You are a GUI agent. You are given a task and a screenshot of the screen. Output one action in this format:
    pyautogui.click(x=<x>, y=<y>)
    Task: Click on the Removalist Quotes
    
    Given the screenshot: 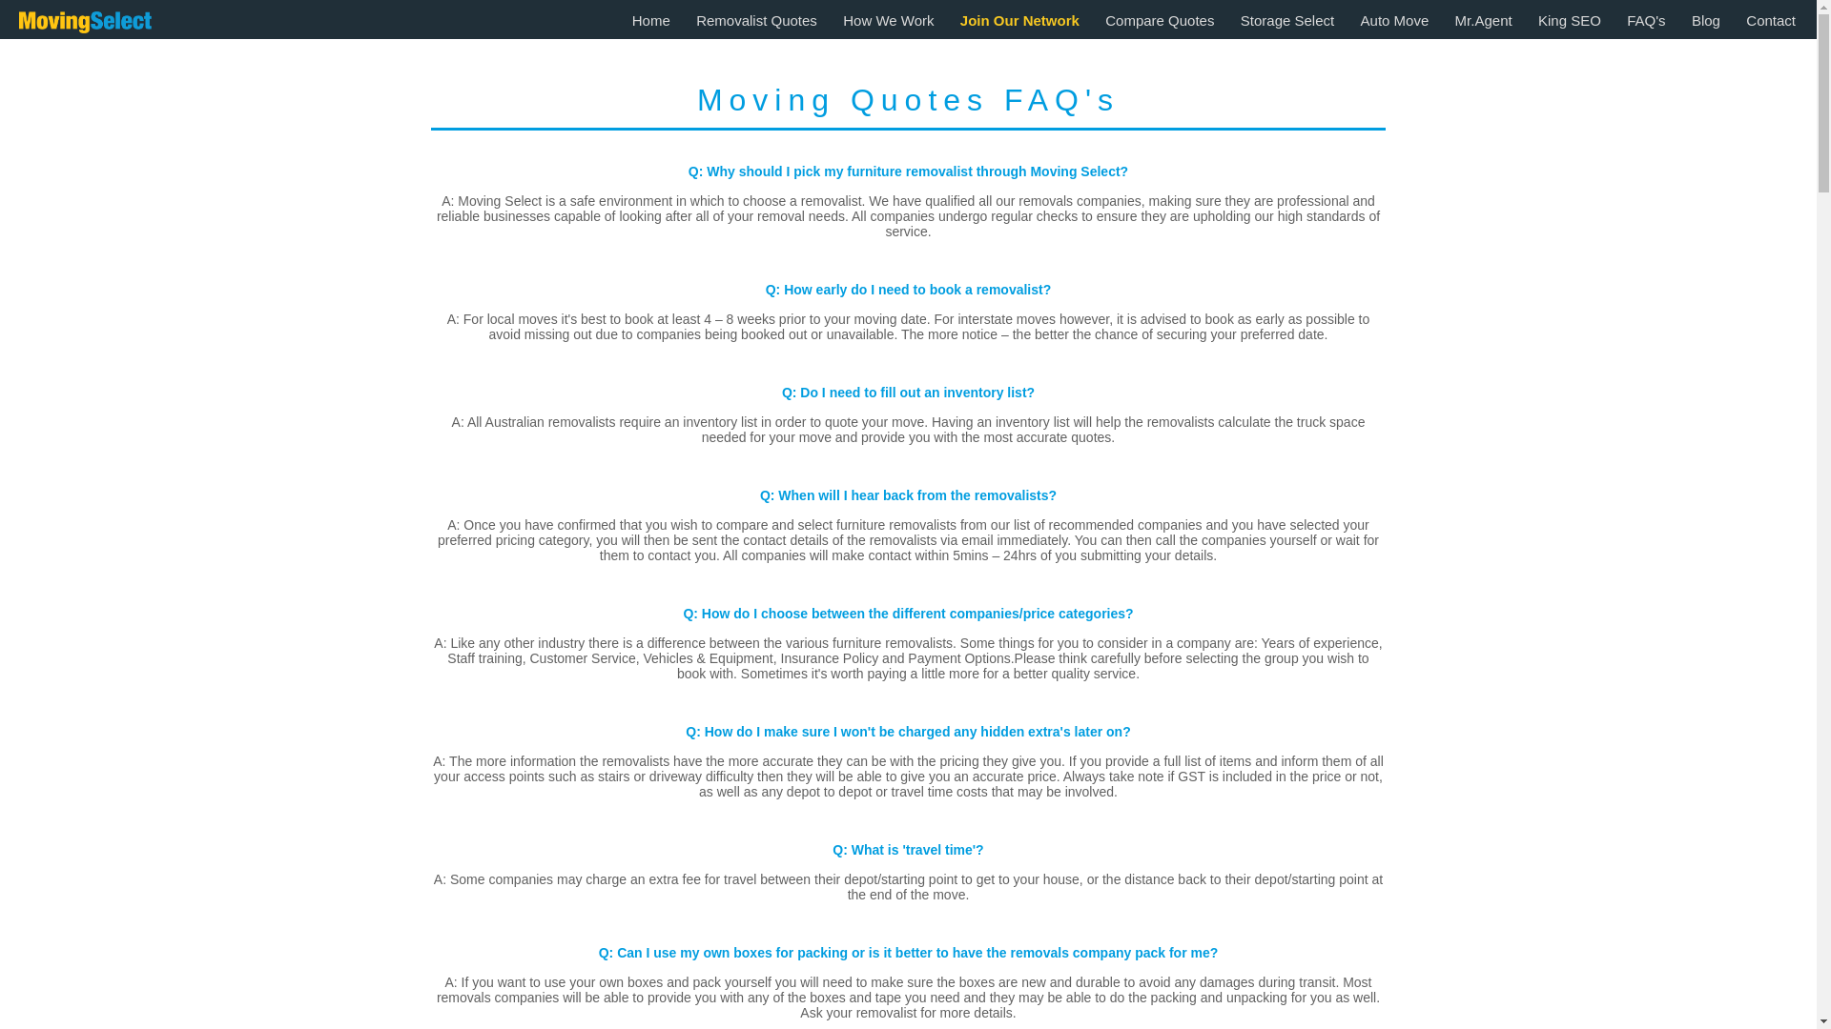 What is the action you would take?
    pyautogui.click(x=757, y=21)
    